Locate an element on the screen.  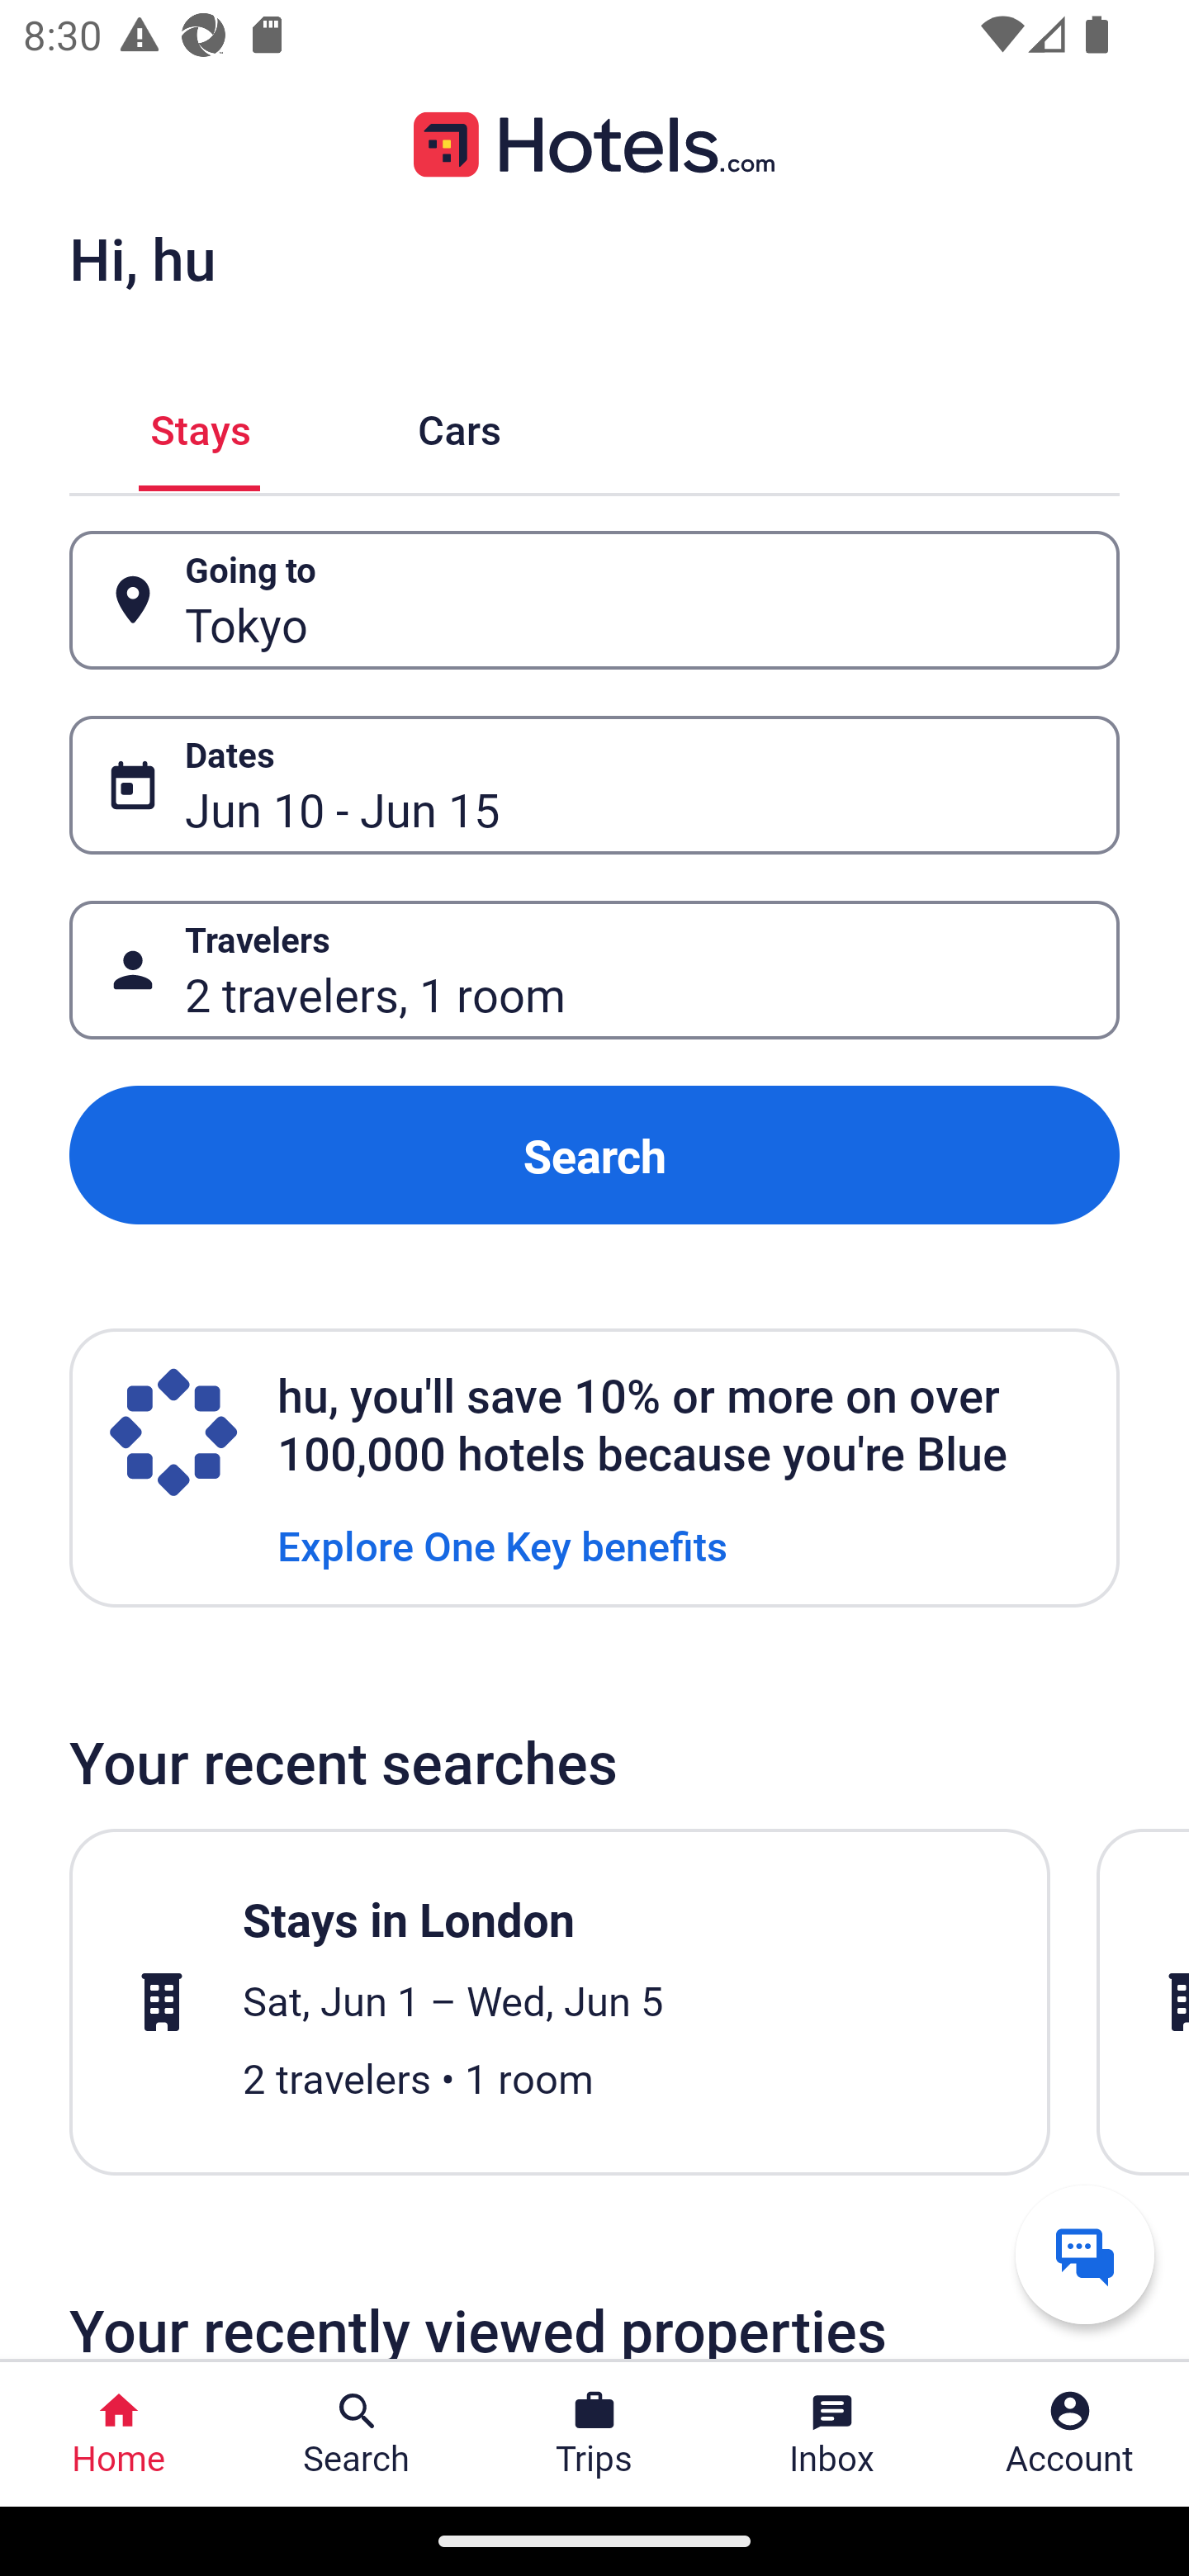
Get help from a virtual agent is located at coordinates (1085, 2254).